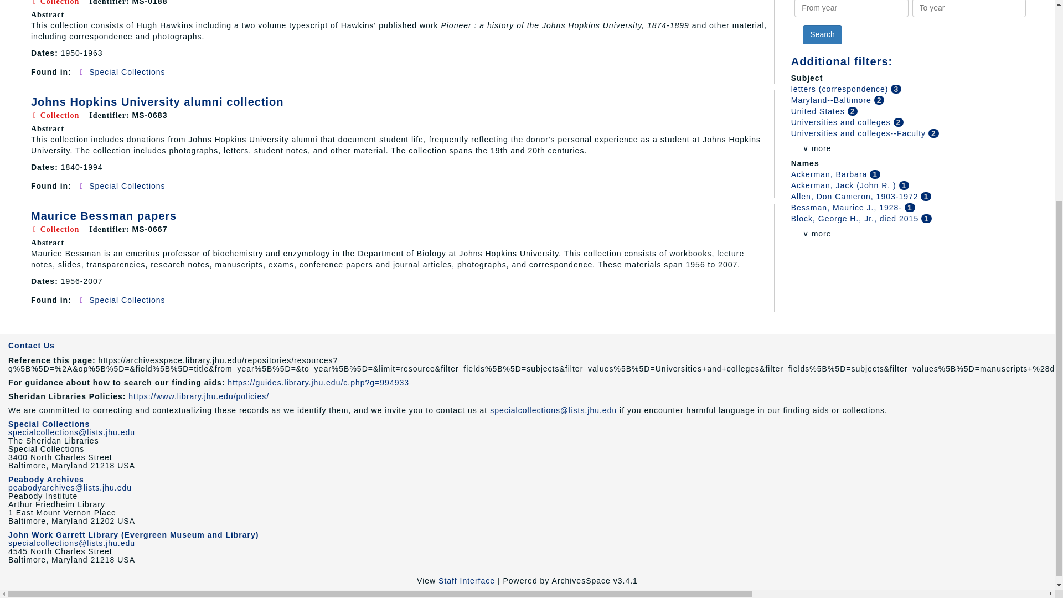 Image resolution: width=1063 pixels, height=598 pixels. Describe the element at coordinates (859, 133) in the screenshot. I see `Filter By 'Universities and colleges--Faculty'` at that location.